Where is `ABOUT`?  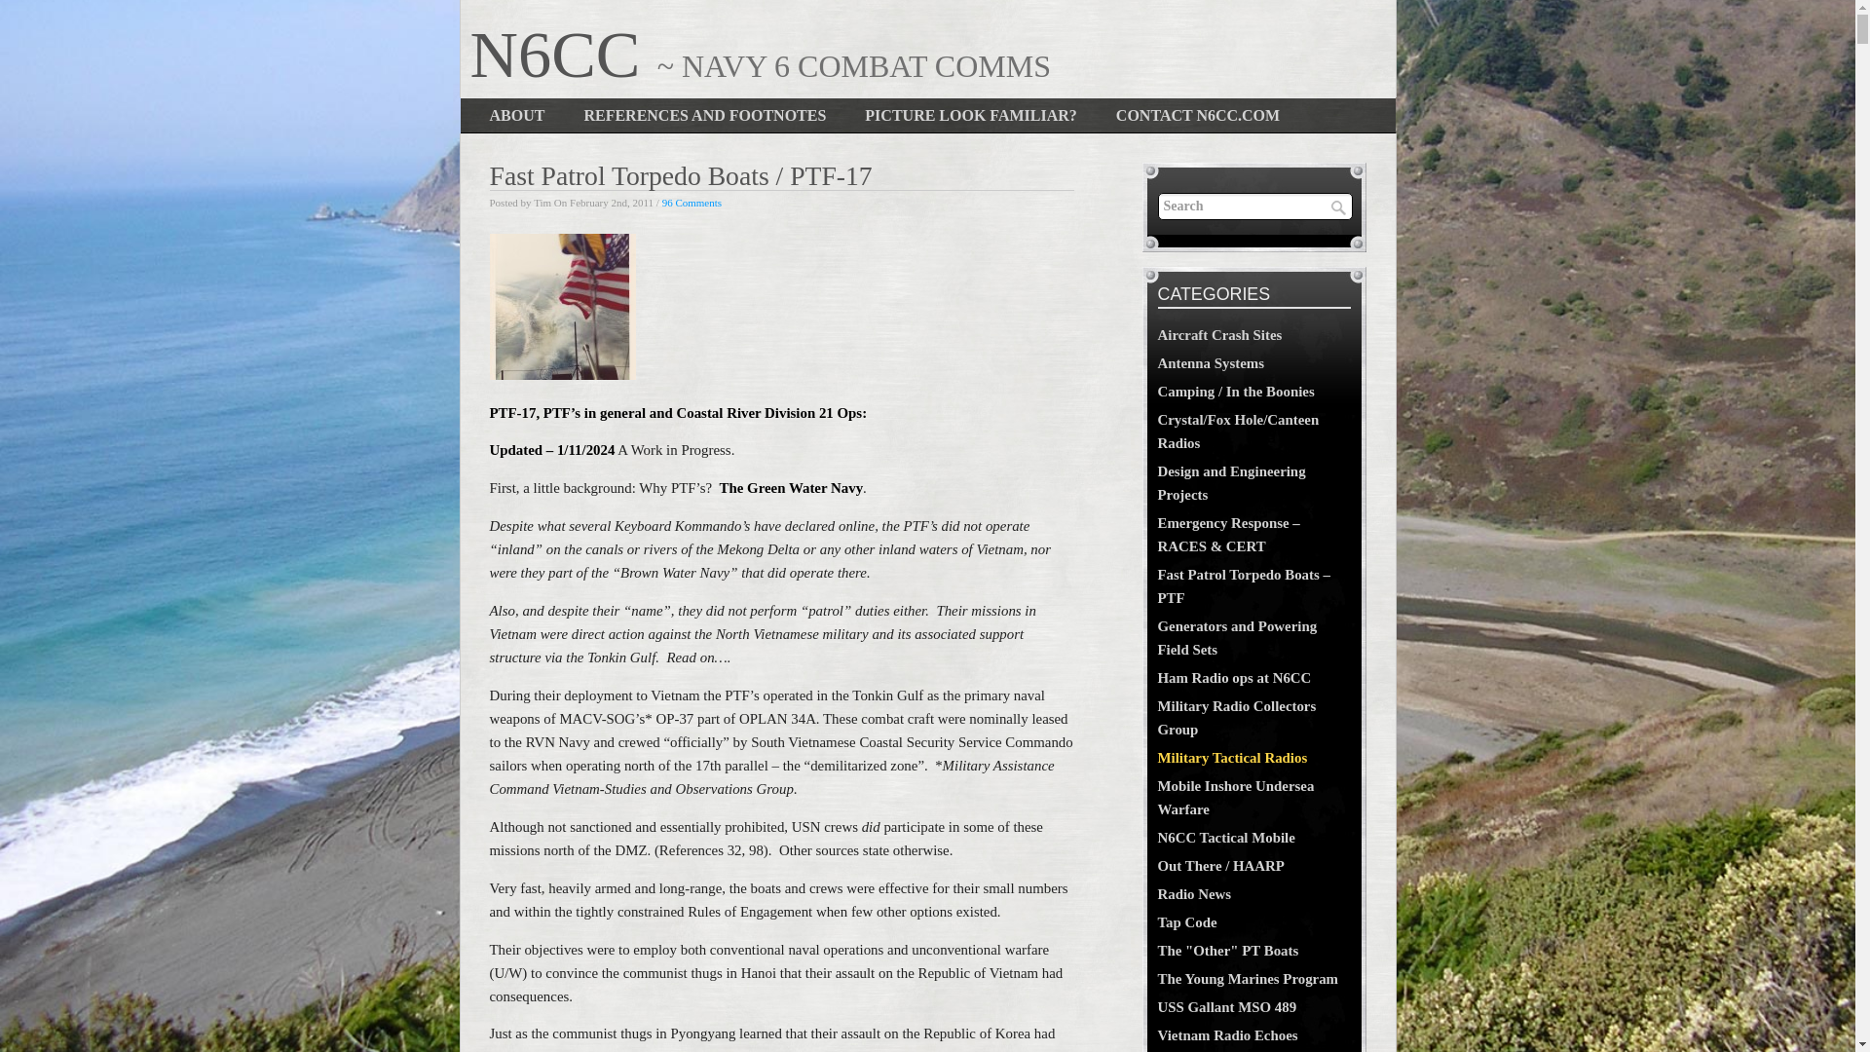 ABOUT is located at coordinates (516, 115).